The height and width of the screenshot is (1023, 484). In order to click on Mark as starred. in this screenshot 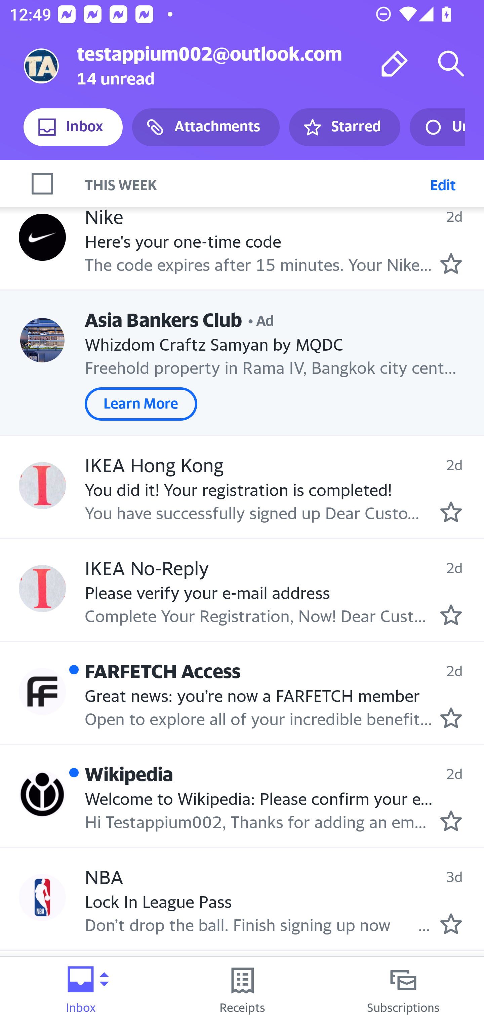, I will do `click(451, 512)`.